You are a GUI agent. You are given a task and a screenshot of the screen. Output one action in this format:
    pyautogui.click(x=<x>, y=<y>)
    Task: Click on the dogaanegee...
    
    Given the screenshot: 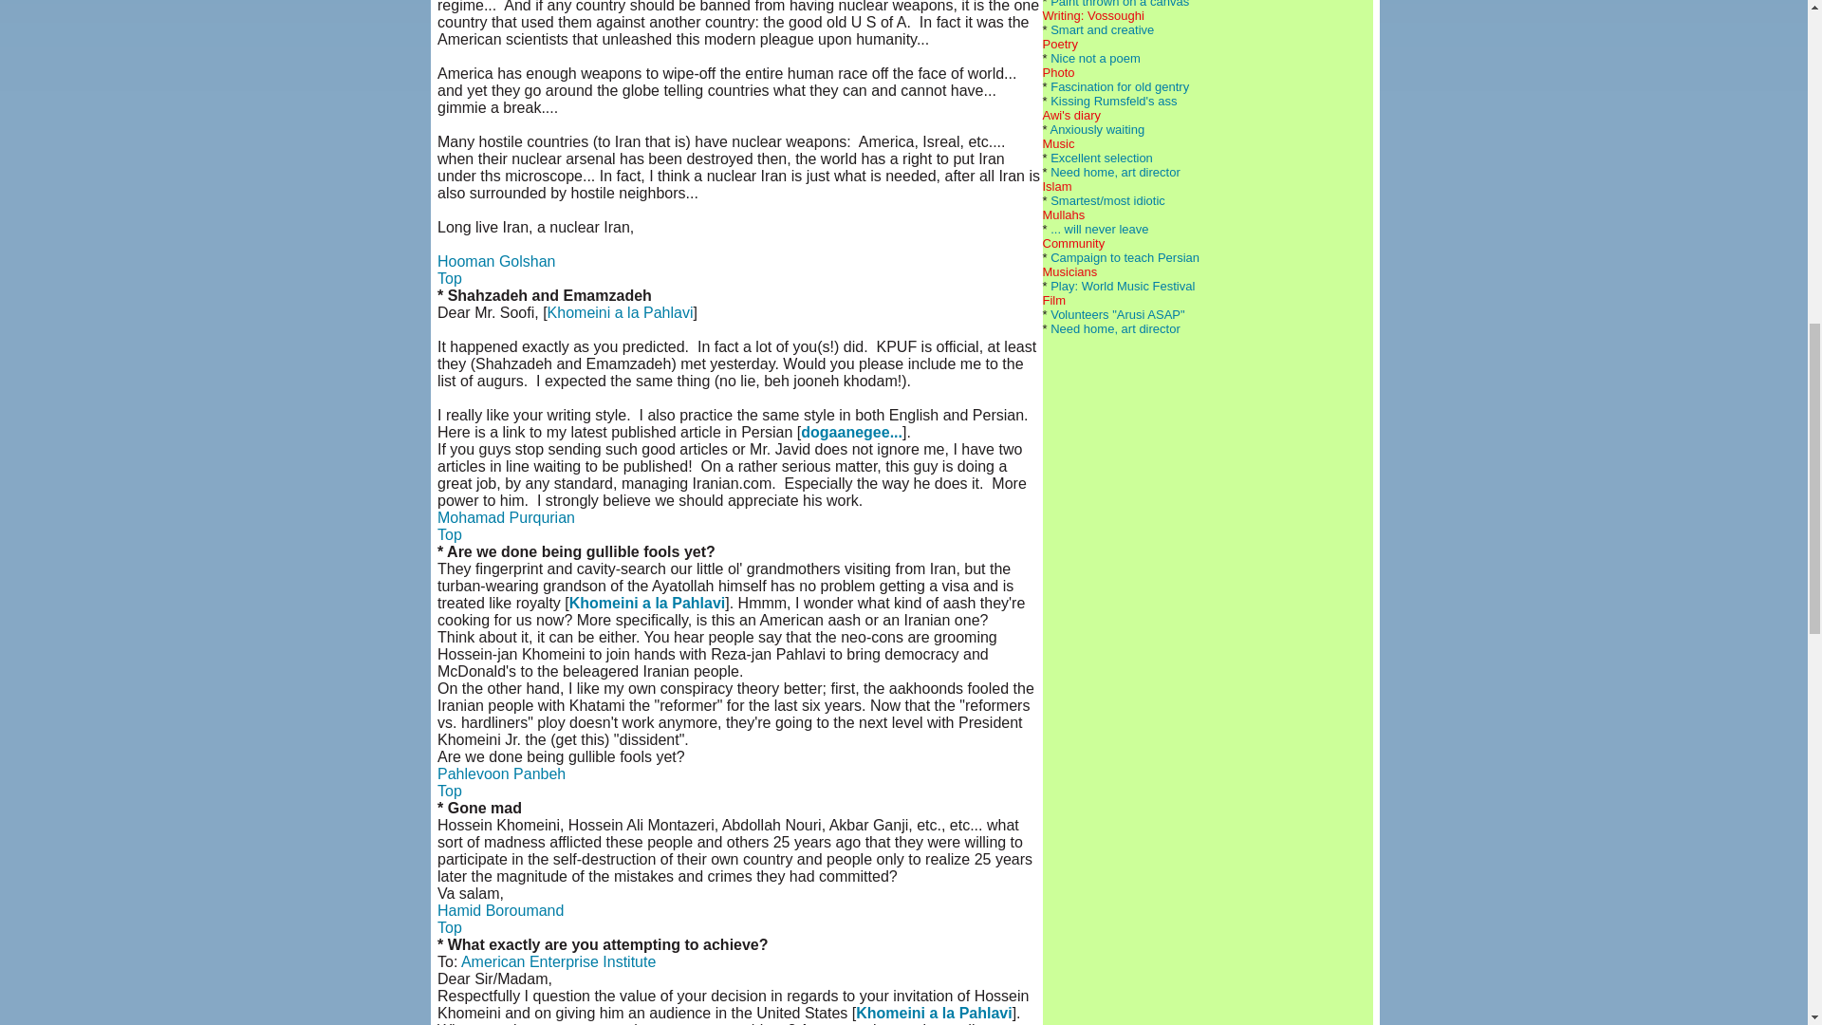 What is the action you would take?
    pyautogui.click(x=851, y=433)
    